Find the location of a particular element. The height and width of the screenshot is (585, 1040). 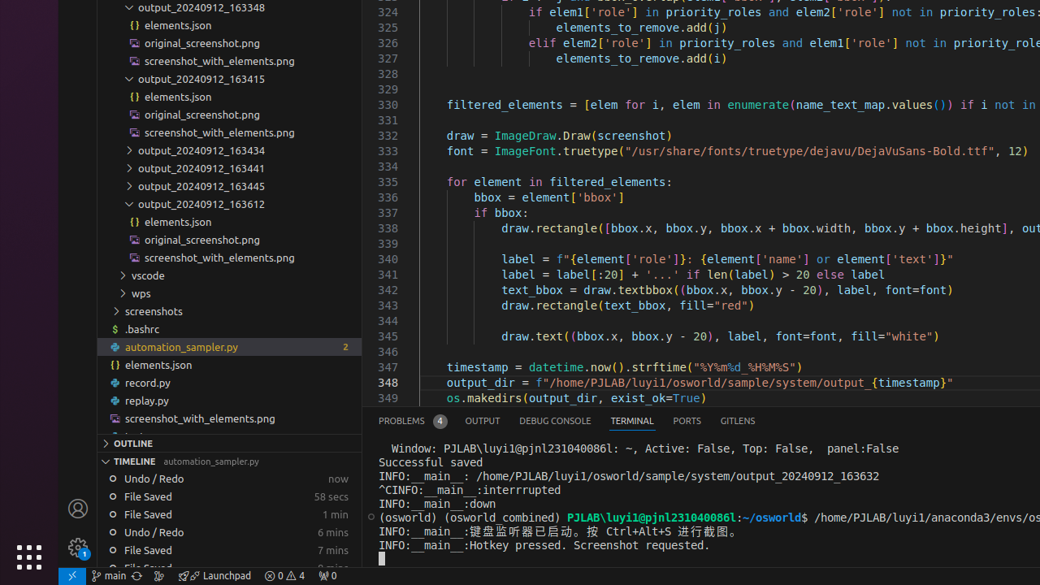

.bashrc is located at coordinates (229, 328).